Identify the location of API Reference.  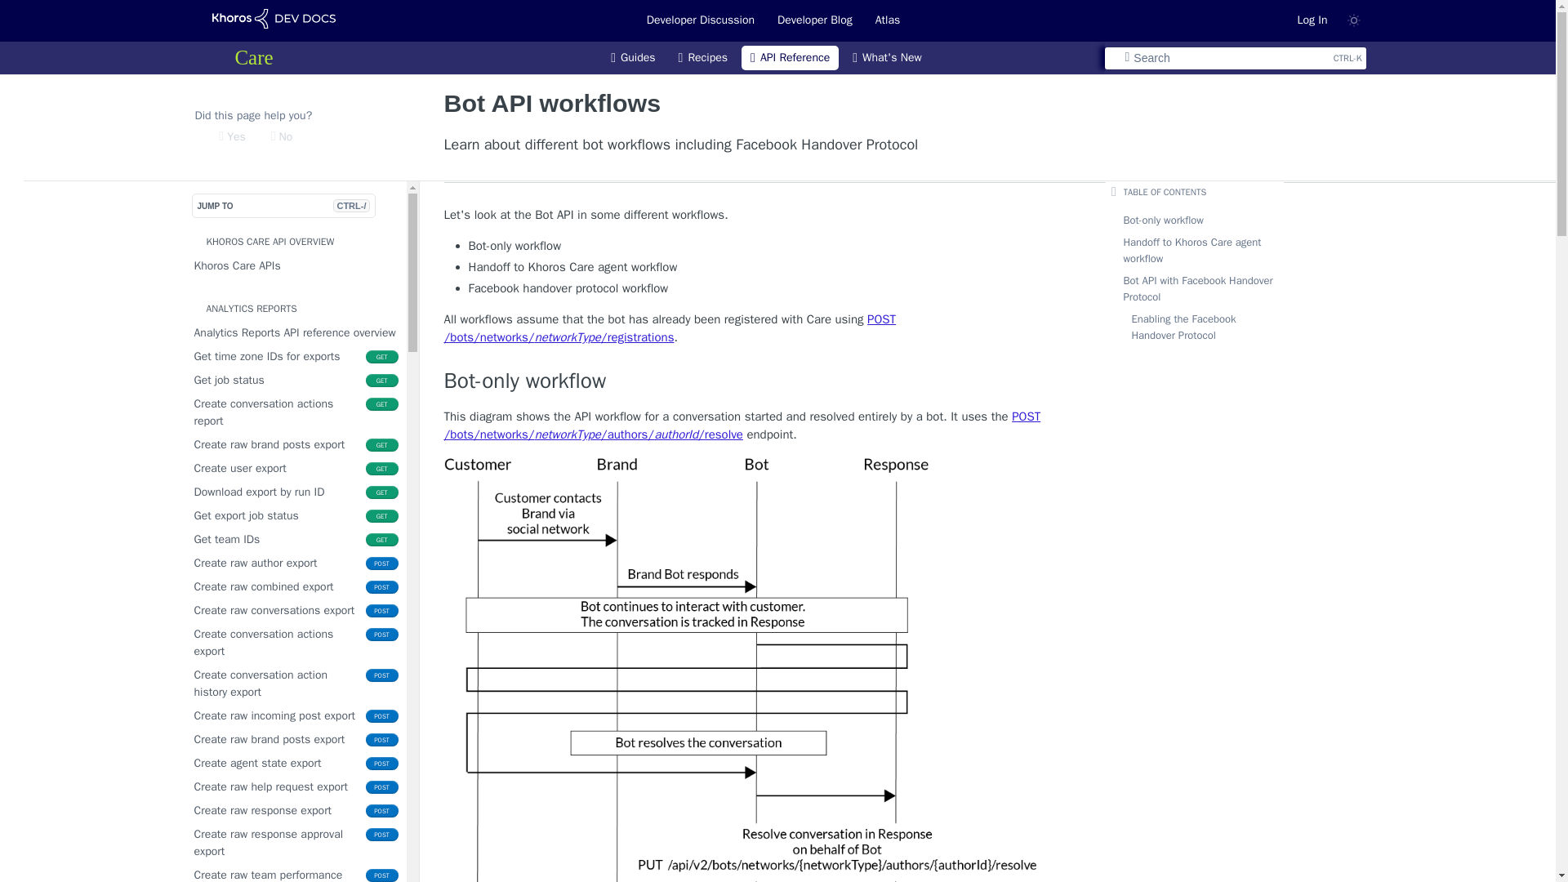
(814, 20).